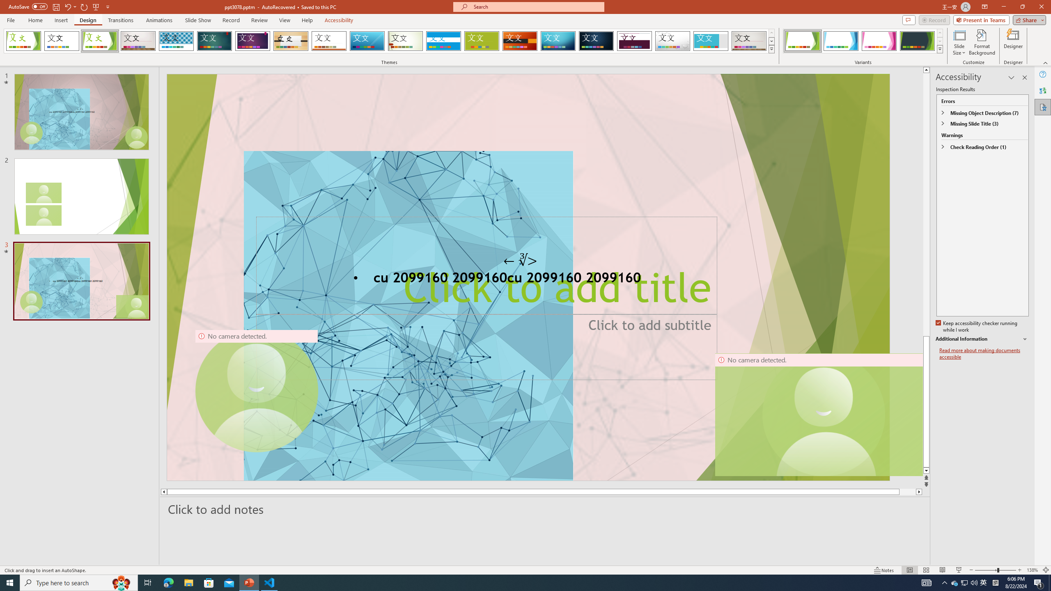  I want to click on AutomationID: SlideThemesGallery, so click(389, 41).